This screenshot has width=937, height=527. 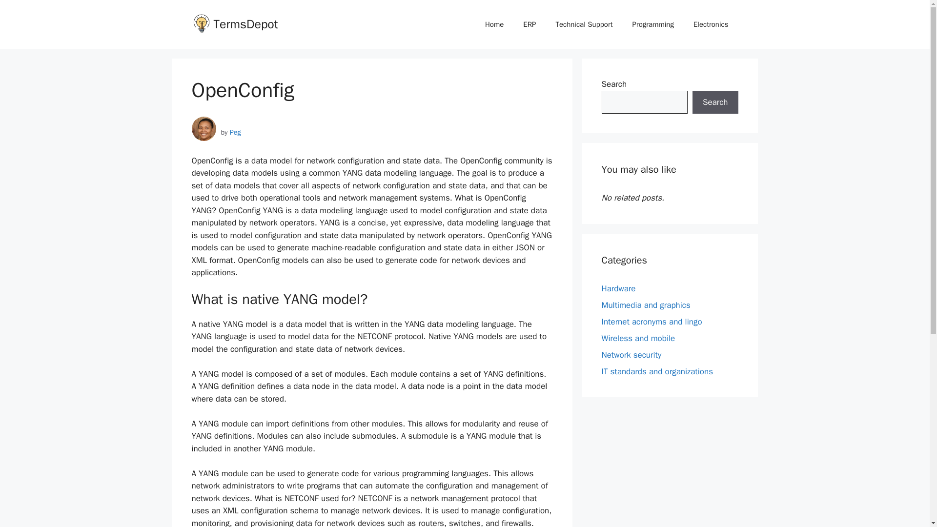 What do you see at coordinates (235, 132) in the screenshot?
I see `View all posts by Peg` at bounding box center [235, 132].